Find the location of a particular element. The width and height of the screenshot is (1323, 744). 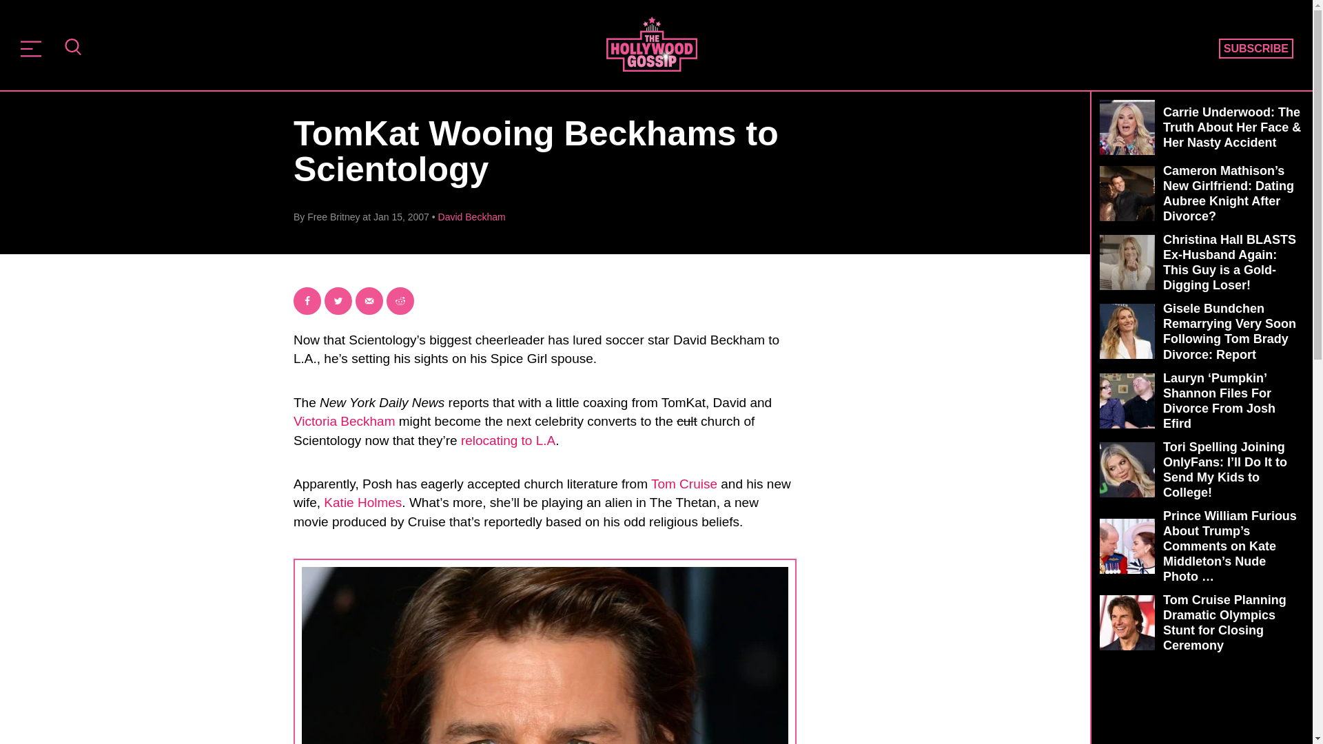

David Beckham is located at coordinates (471, 216).